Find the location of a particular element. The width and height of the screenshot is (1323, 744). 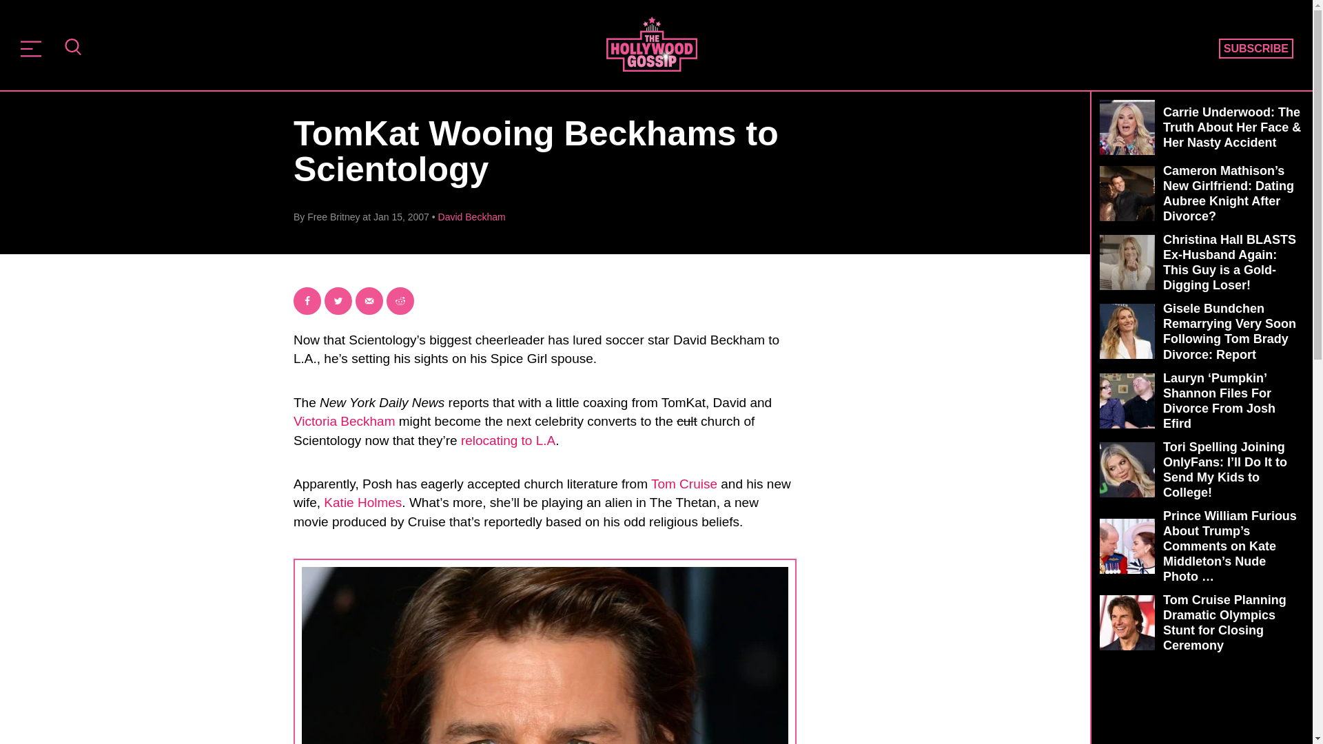

David Beckham is located at coordinates (471, 216).